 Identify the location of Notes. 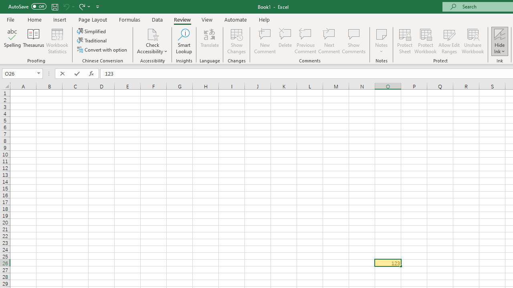
(381, 41).